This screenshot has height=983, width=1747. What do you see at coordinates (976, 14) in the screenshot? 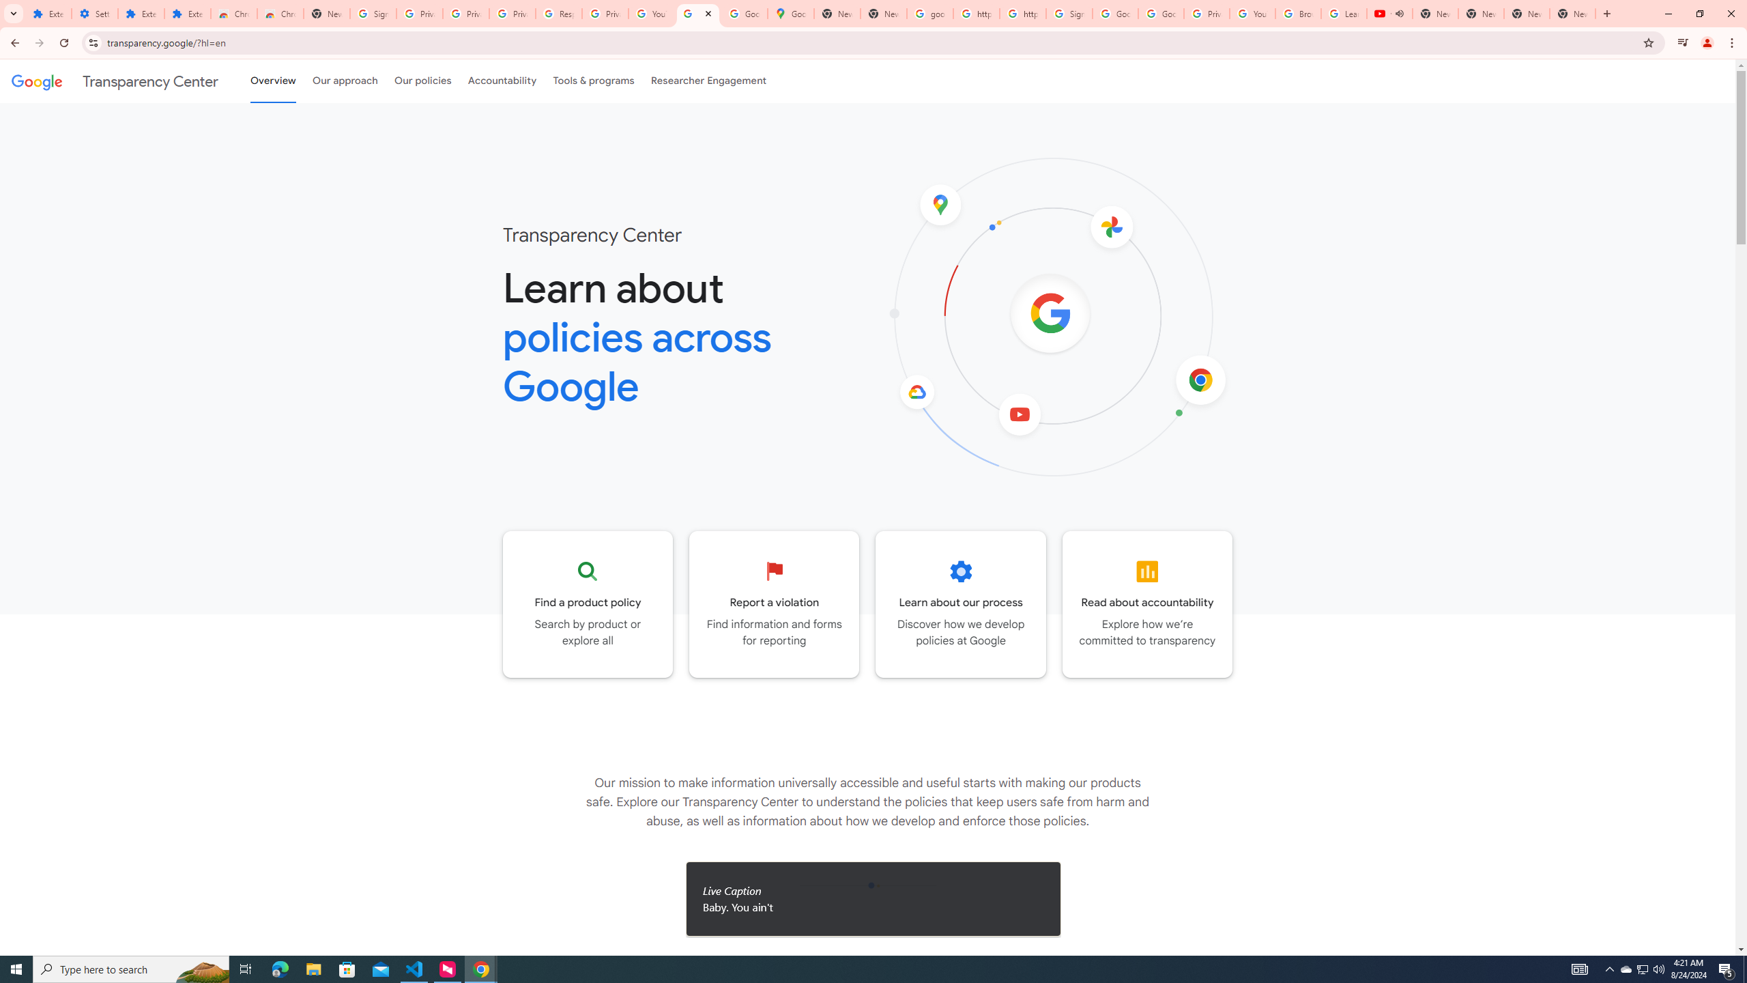
I see `https://scholar.google.com/` at bounding box center [976, 14].